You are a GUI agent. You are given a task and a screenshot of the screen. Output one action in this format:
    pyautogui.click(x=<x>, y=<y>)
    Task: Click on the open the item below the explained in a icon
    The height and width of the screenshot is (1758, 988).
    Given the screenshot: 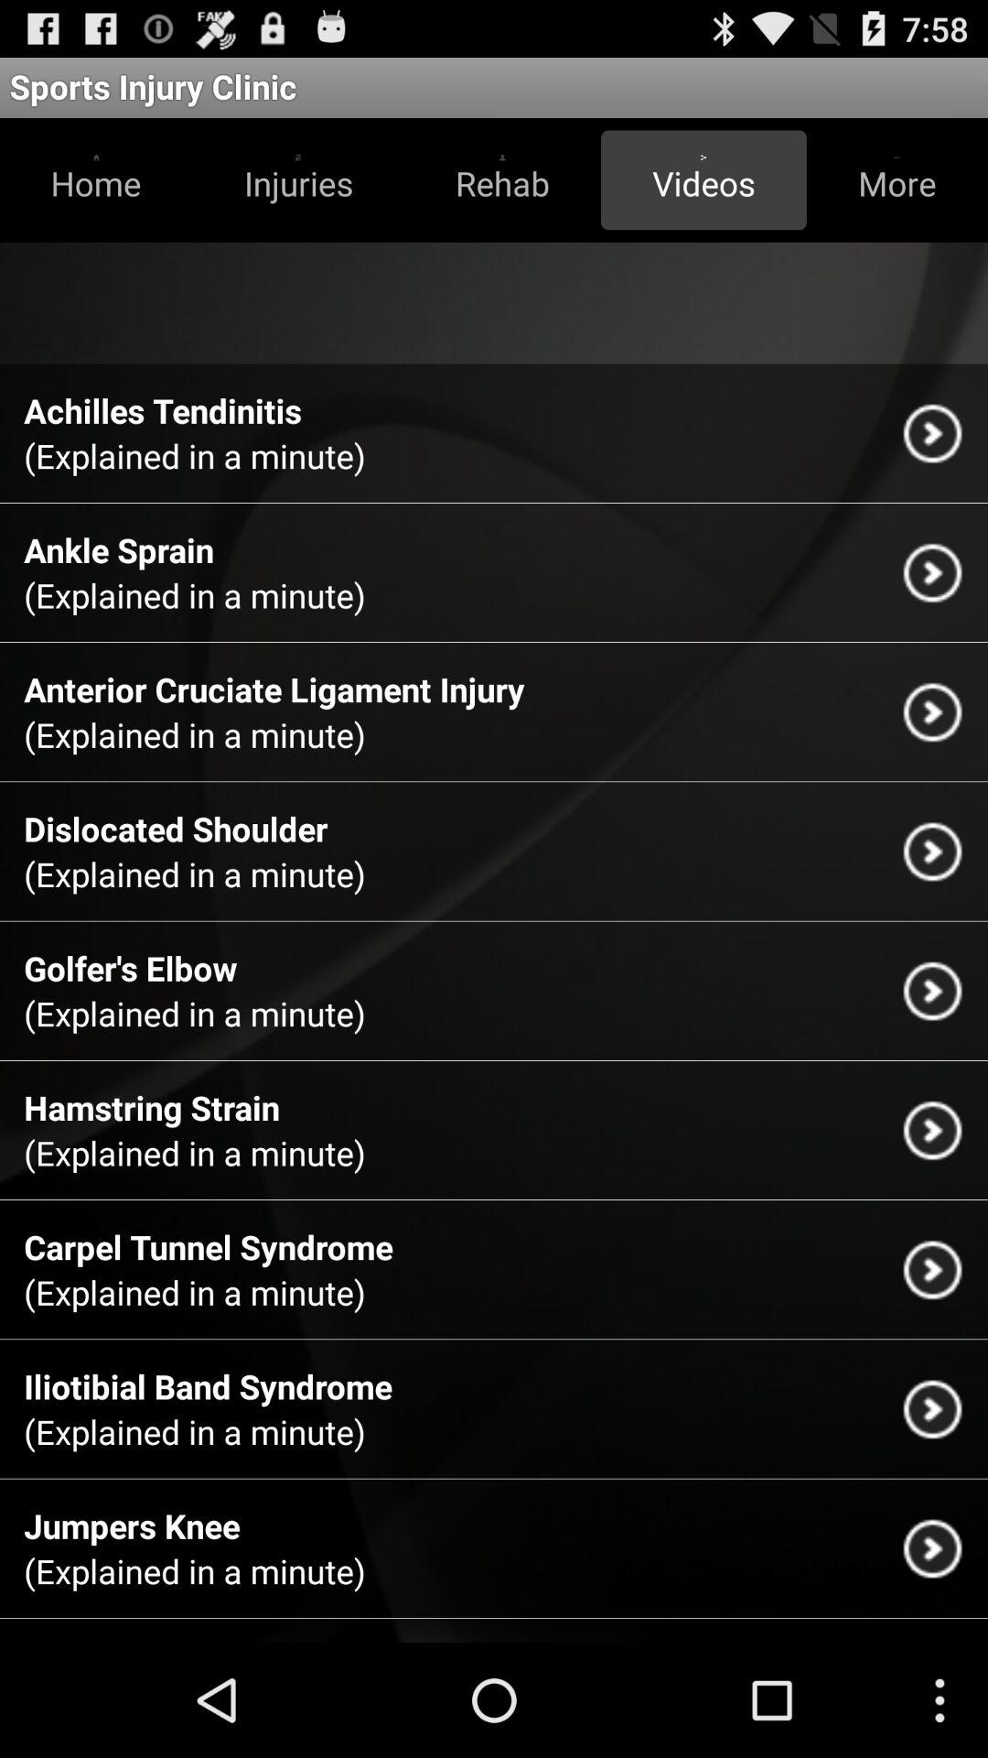 What is the action you would take?
    pyautogui.click(x=119, y=549)
    